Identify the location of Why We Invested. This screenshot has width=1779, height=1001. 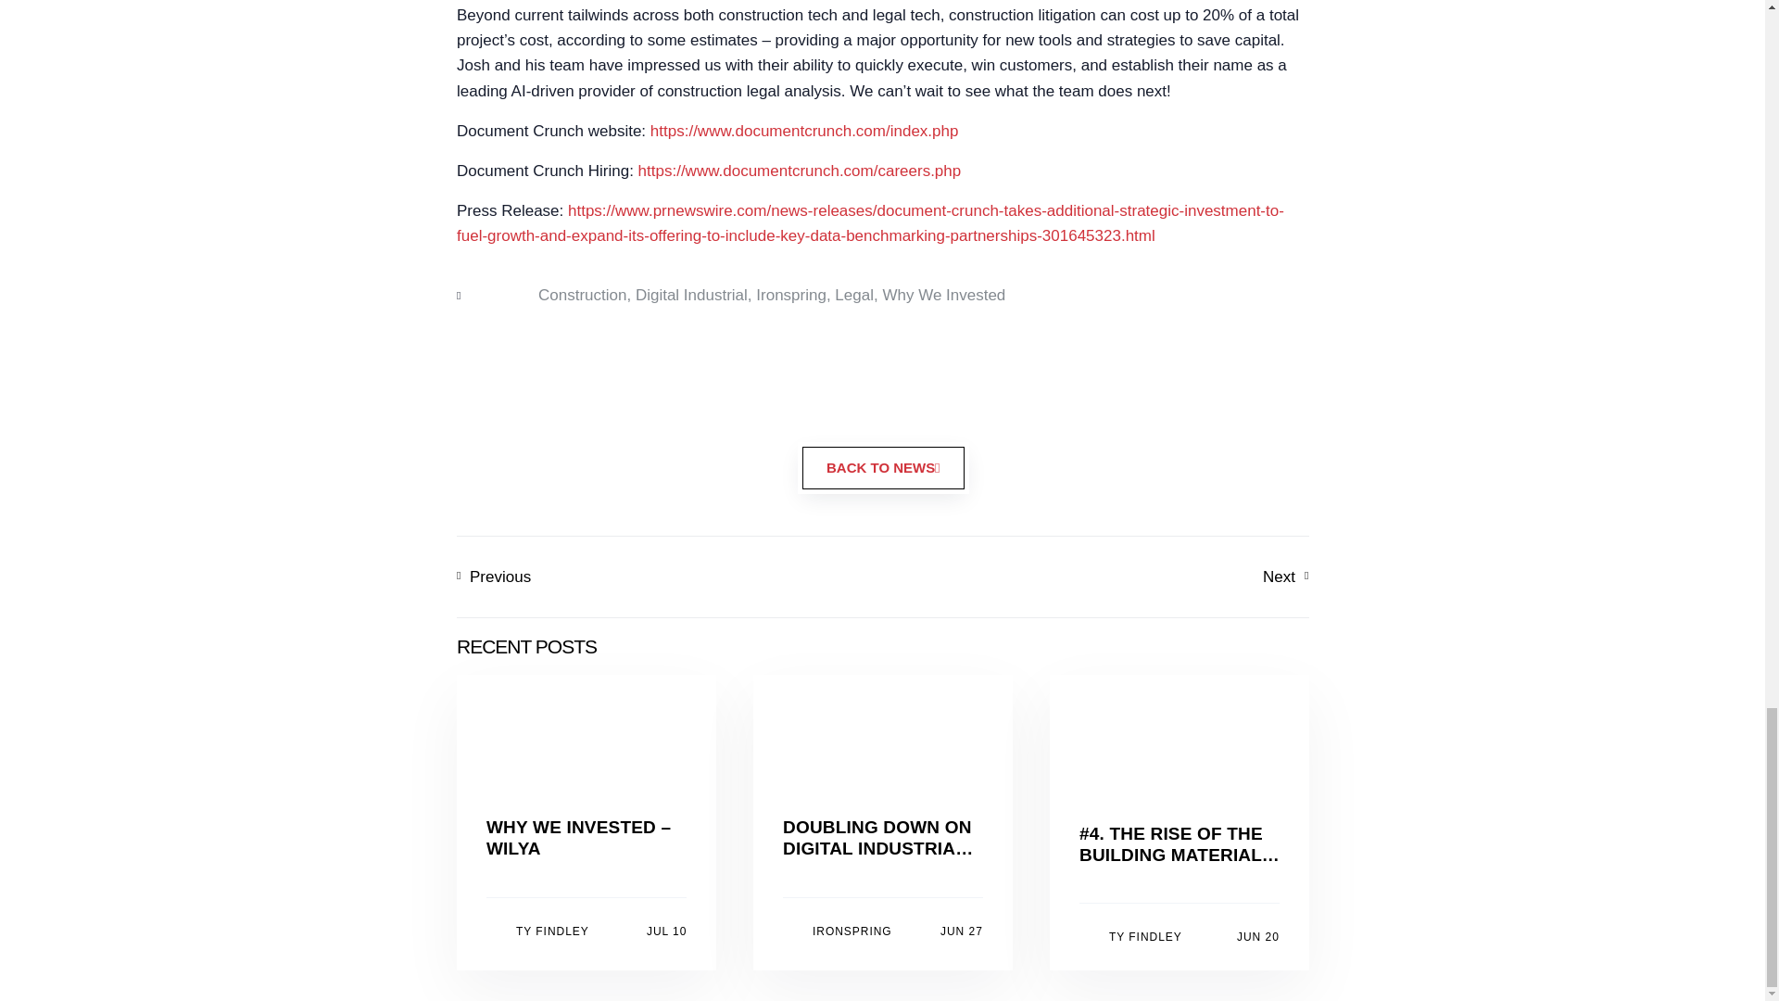
(943, 295).